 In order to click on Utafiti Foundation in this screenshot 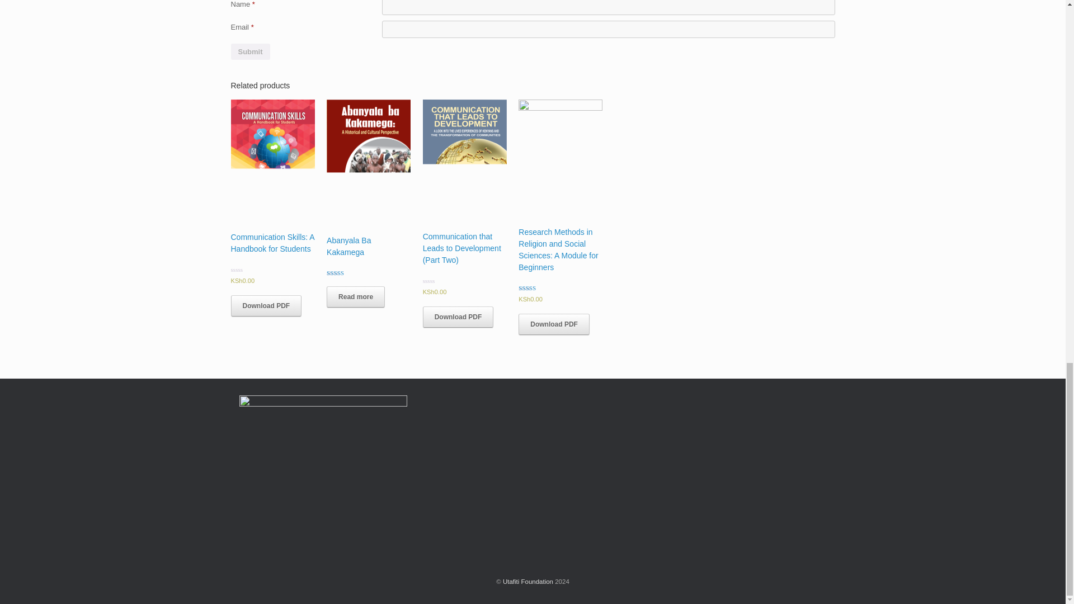, I will do `click(527, 582)`.